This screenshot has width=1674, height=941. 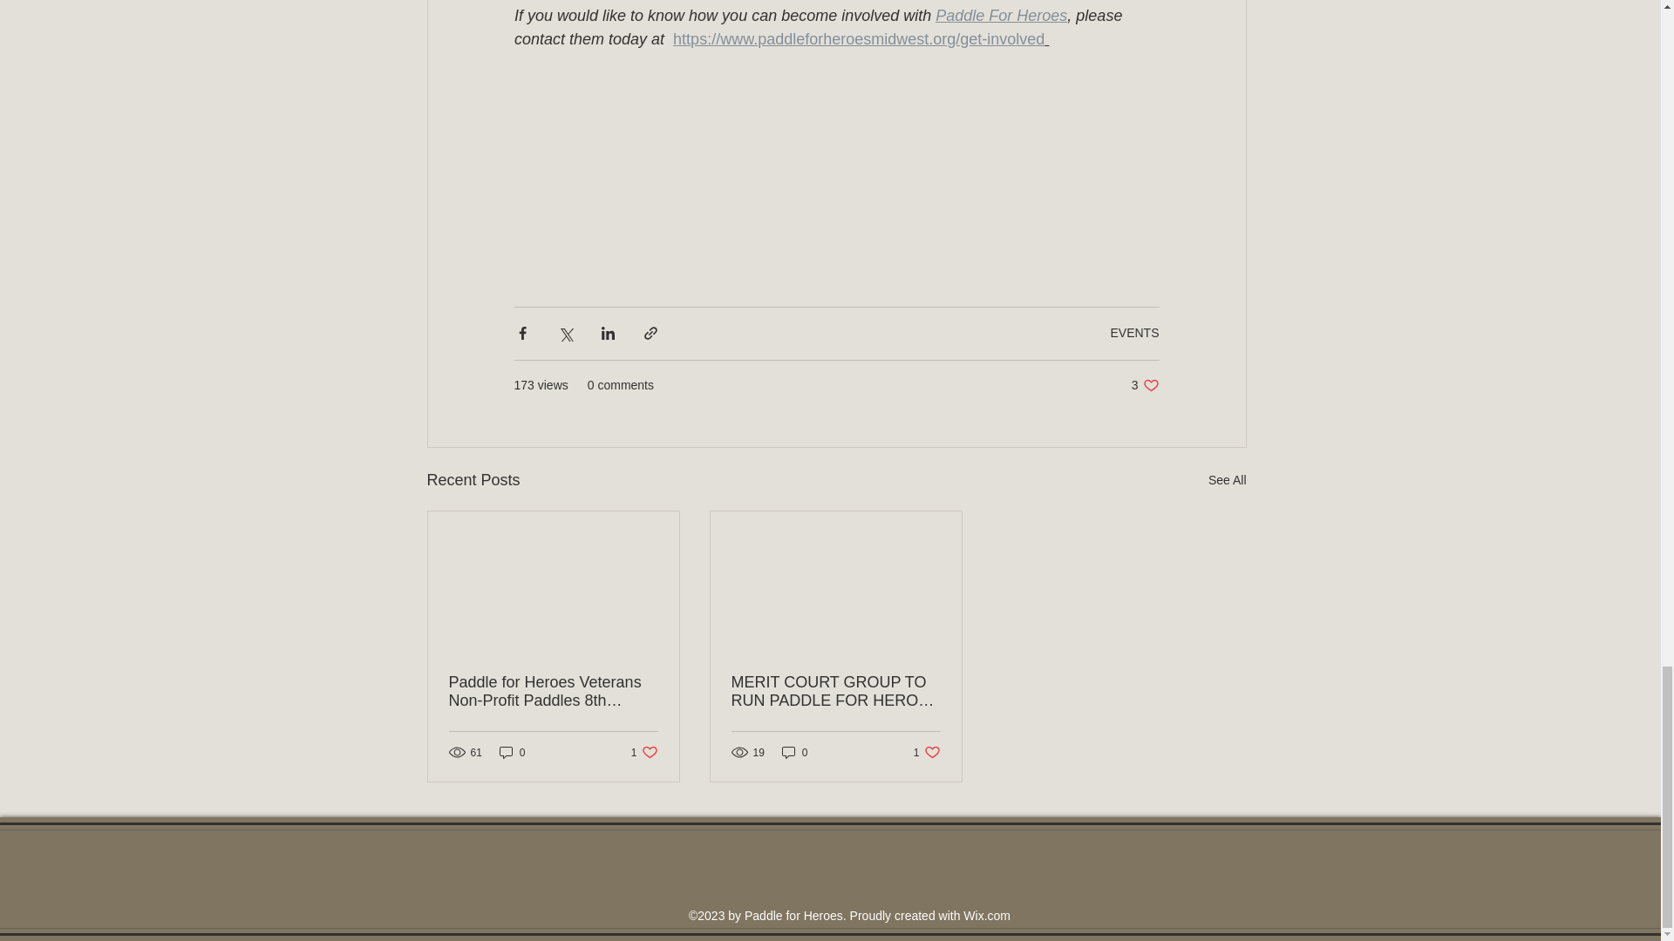 What do you see at coordinates (643, 752) in the screenshot?
I see `EVENTS` at bounding box center [643, 752].